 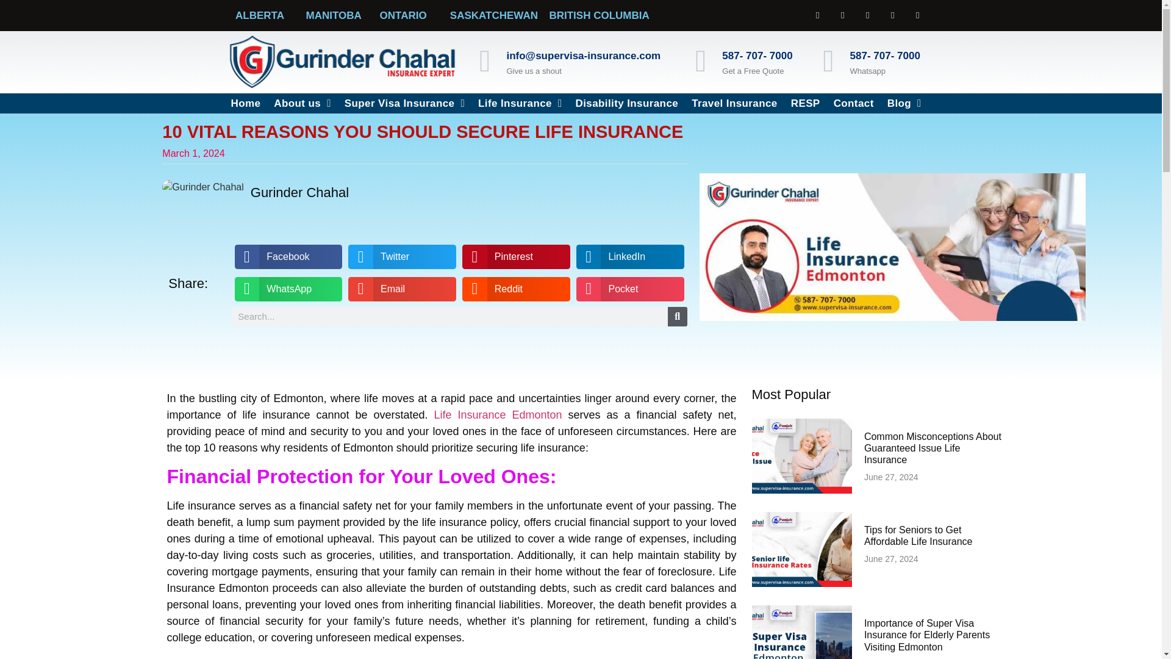 What do you see at coordinates (904, 103) in the screenshot?
I see `Blog` at bounding box center [904, 103].